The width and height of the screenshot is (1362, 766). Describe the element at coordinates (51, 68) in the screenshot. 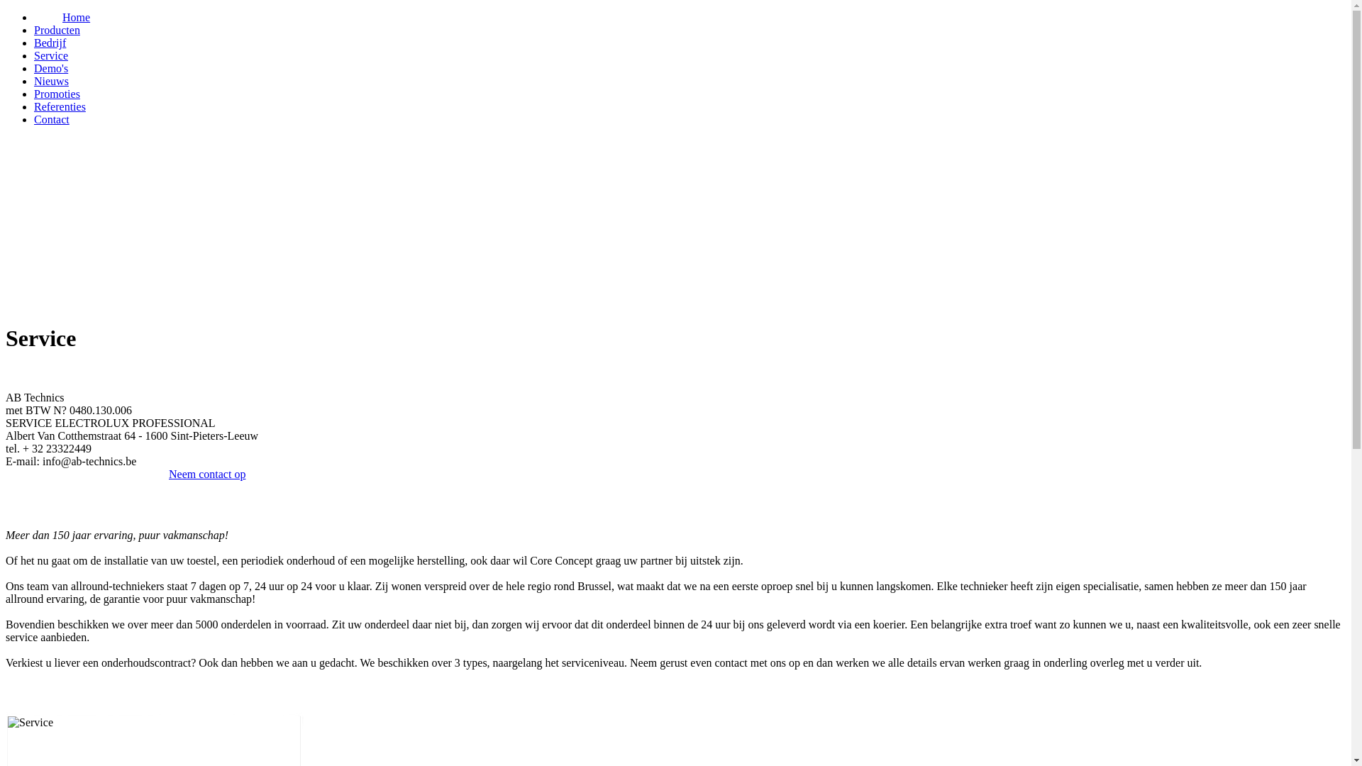

I see `Demo's` at that location.